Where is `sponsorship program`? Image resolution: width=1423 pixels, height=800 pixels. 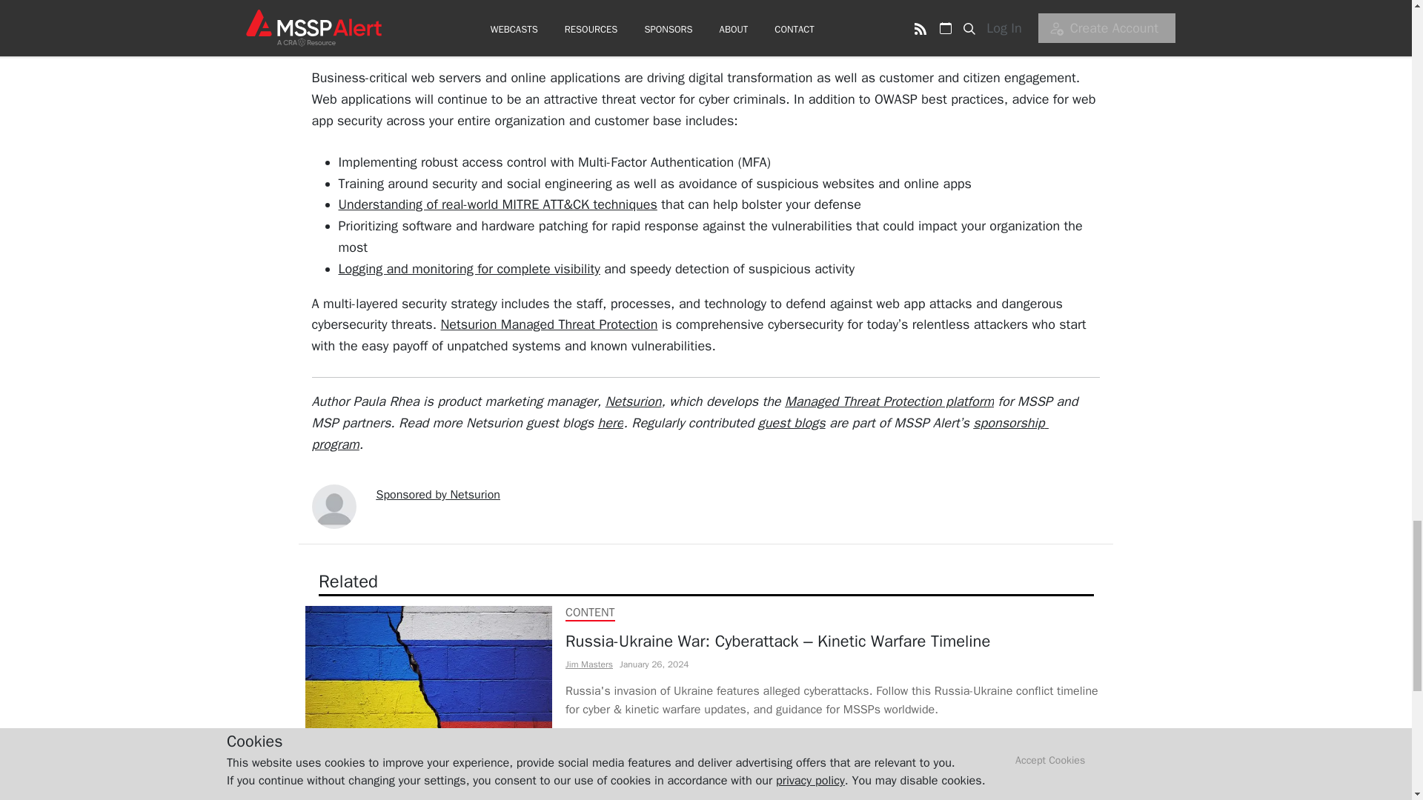 sponsorship program is located at coordinates (679, 434).